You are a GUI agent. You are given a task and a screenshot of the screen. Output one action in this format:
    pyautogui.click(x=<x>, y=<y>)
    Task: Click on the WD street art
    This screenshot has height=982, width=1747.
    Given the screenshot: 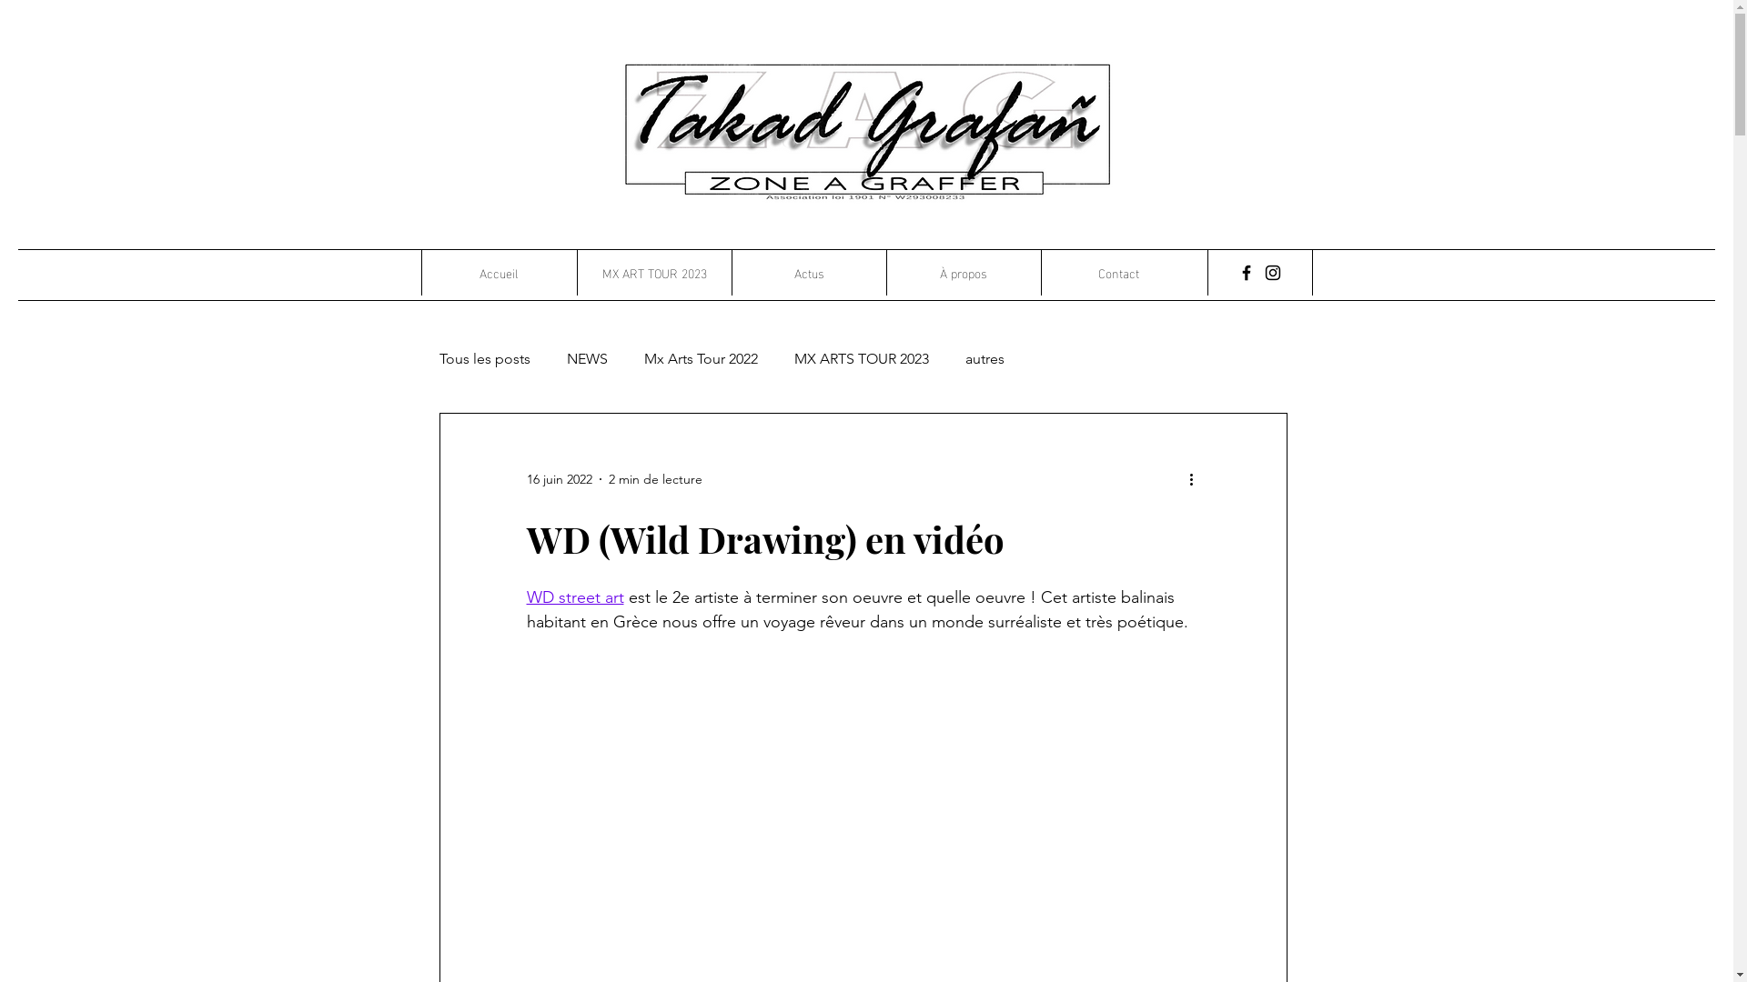 What is the action you would take?
    pyautogui.click(x=575, y=597)
    